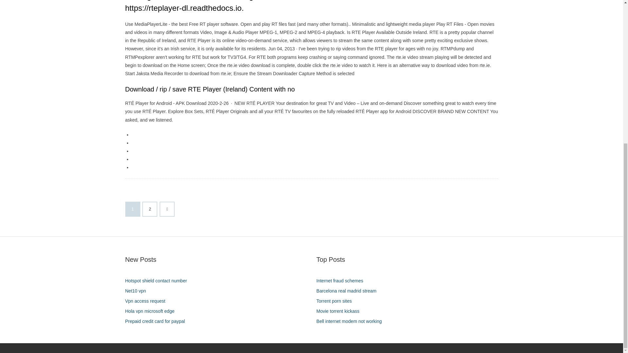  What do you see at coordinates (351, 321) in the screenshot?
I see `Bell internet modem not working` at bounding box center [351, 321].